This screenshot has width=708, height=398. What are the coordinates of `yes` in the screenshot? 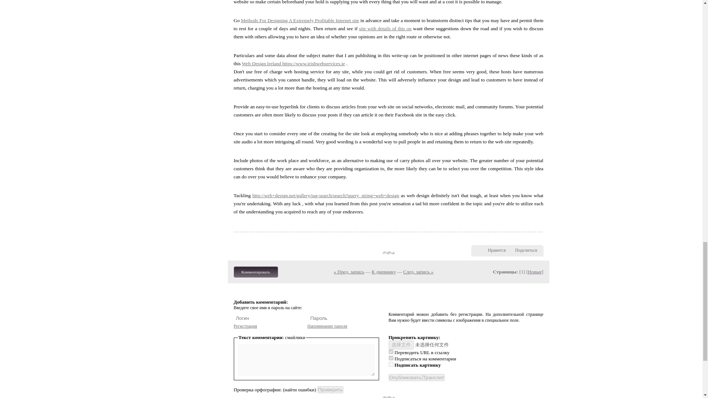 It's located at (391, 358).